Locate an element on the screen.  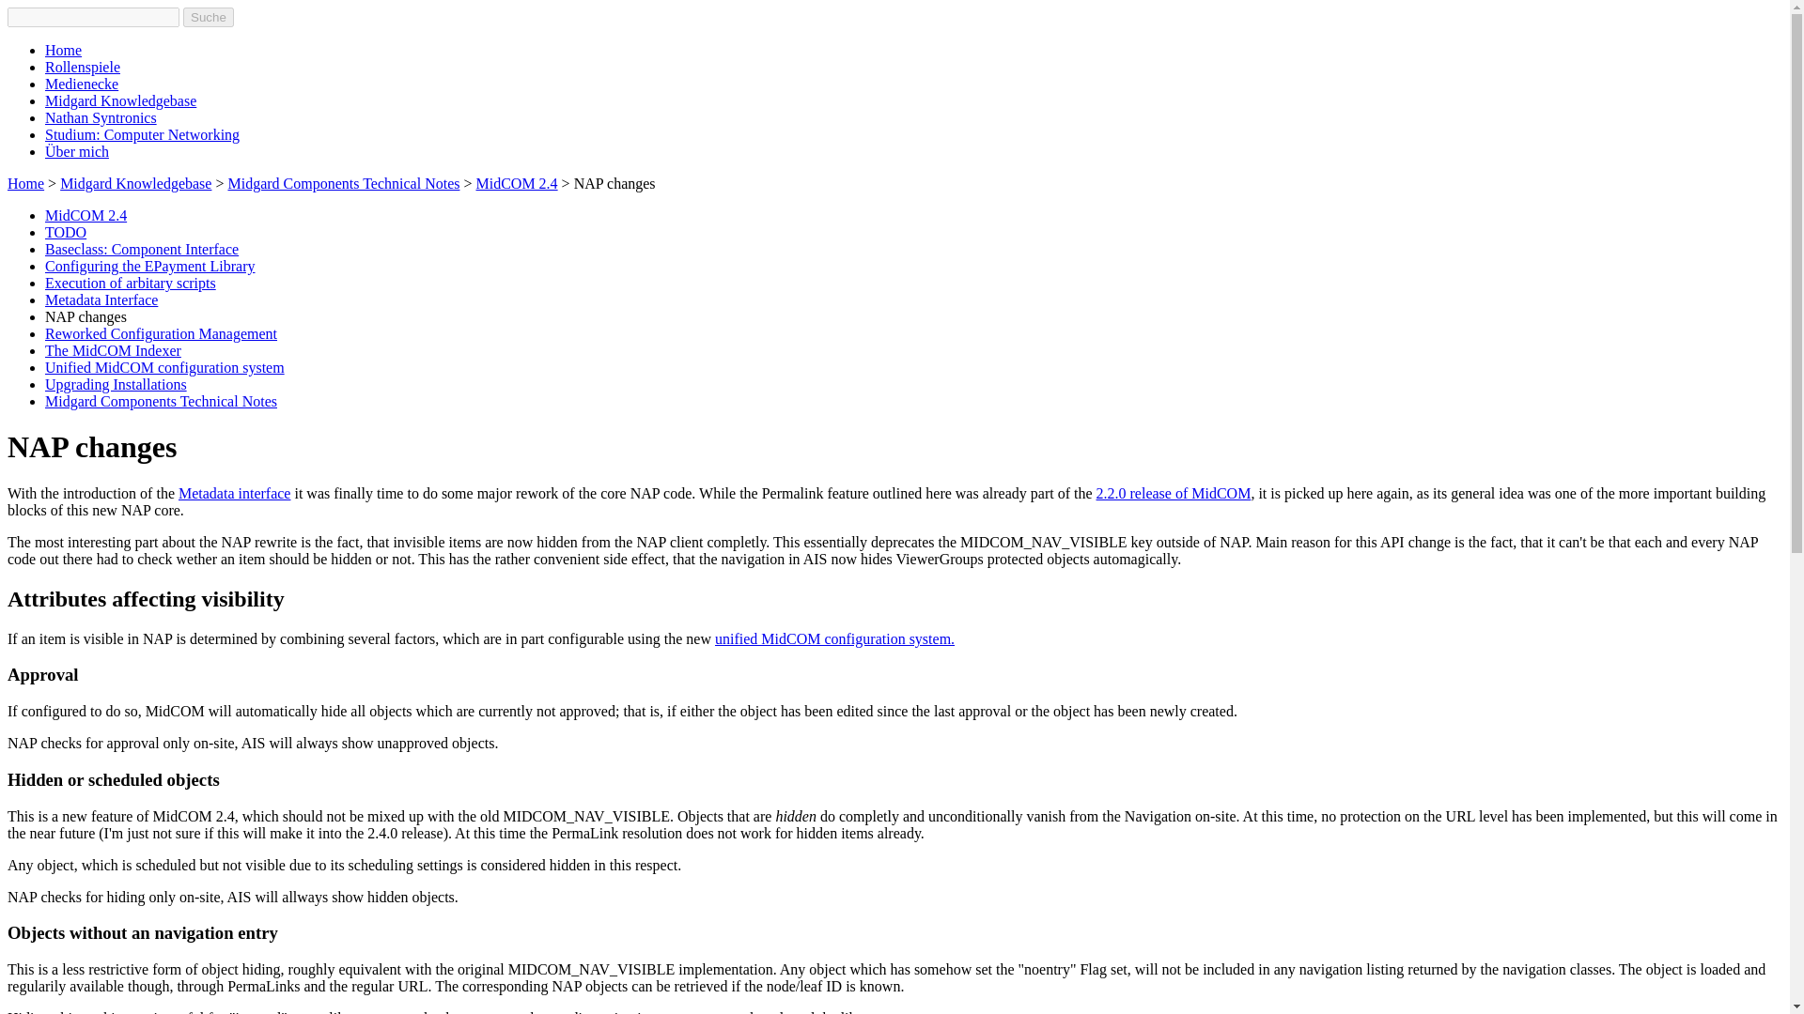
Metadata interface is located at coordinates (235, 493).